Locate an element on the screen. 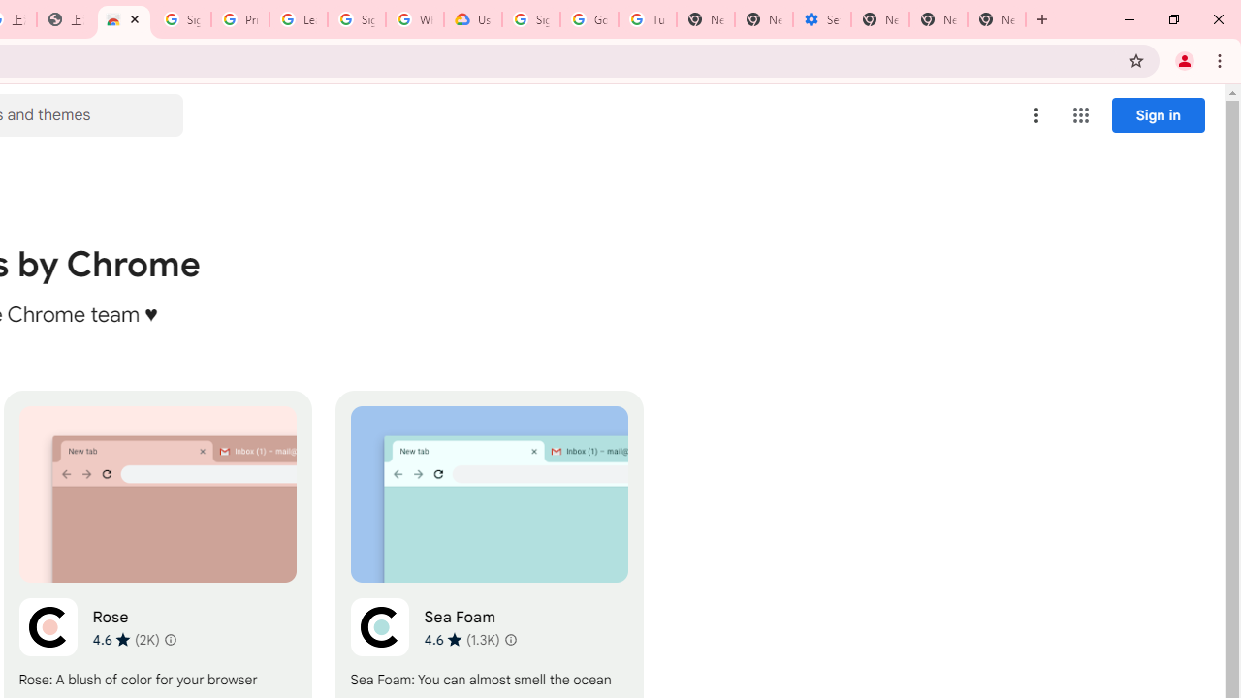 This screenshot has width=1241, height=698. Who are Google's partners? - Privacy and conditions - Google is located at coordinates (415, 19).